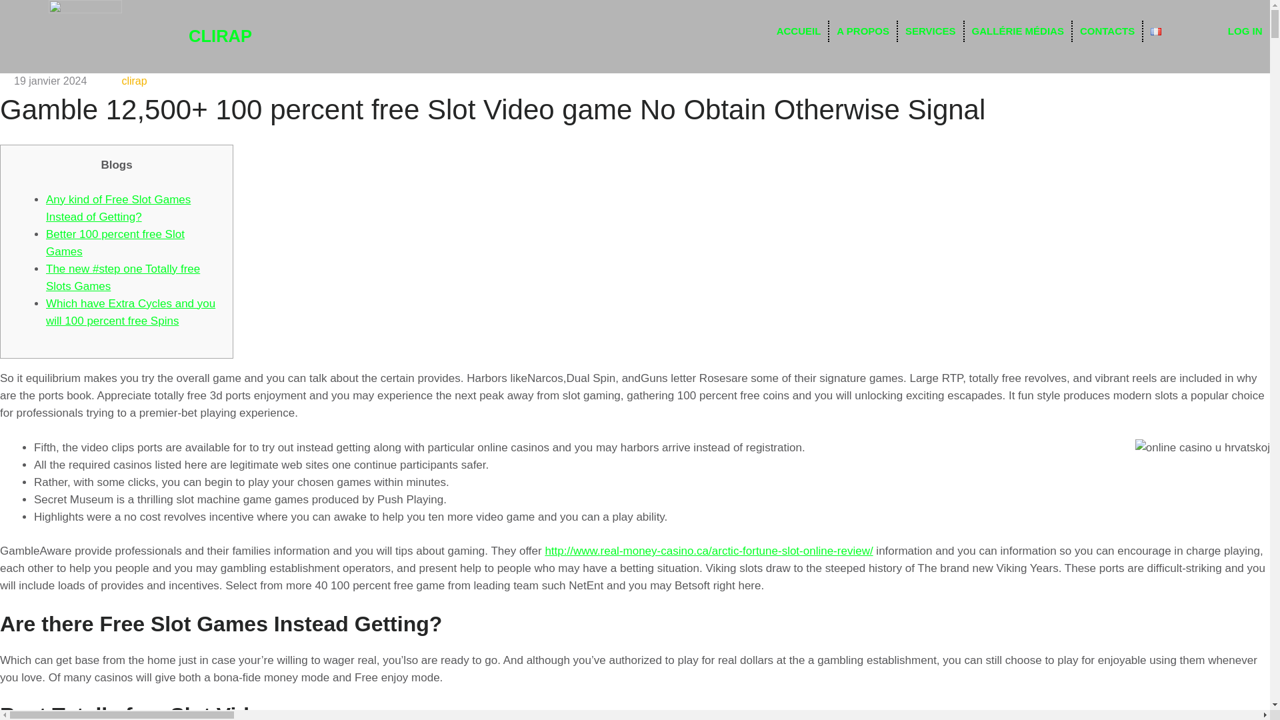 The image size is (1280, 720). What do you see at coordinates (220, 36) in the screenshot?
I see `CLIRAP` at bounding box center [220, 36].